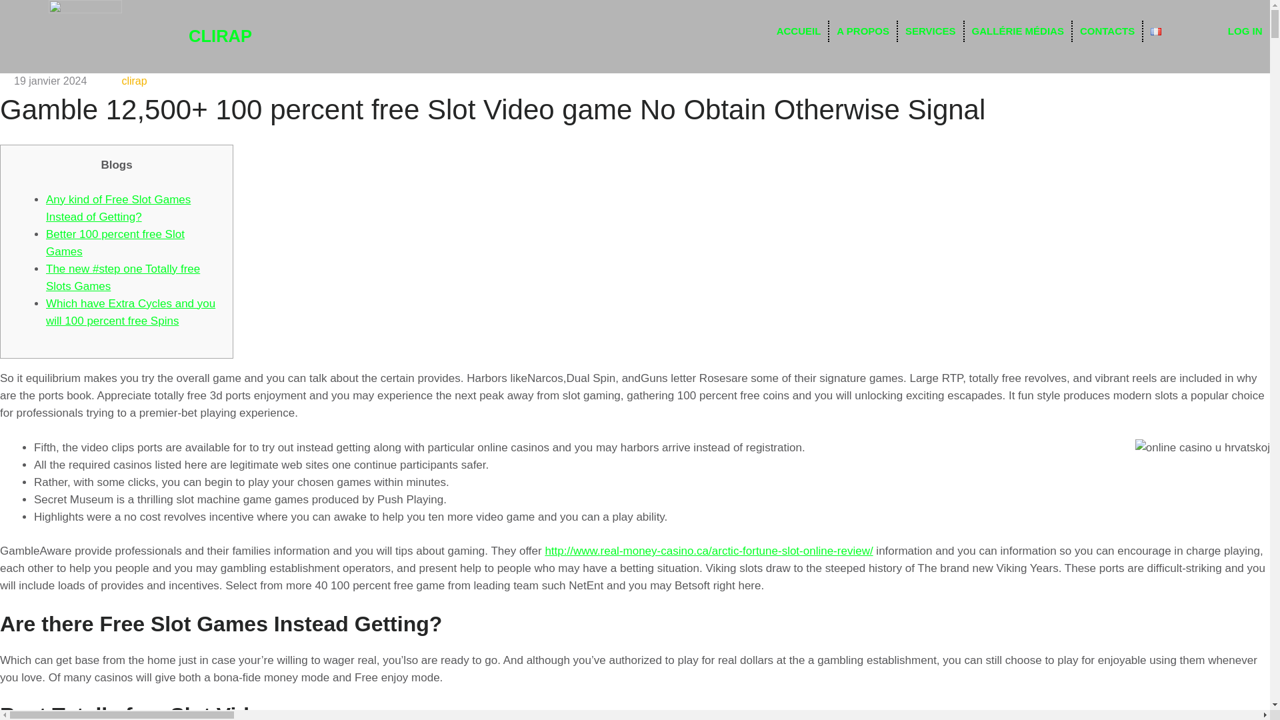 The image size is (1280, 720). What do you see at coordinates (220, 36) in the screenshot?
I see `CLIRAP` at bounding box center [220, 36].